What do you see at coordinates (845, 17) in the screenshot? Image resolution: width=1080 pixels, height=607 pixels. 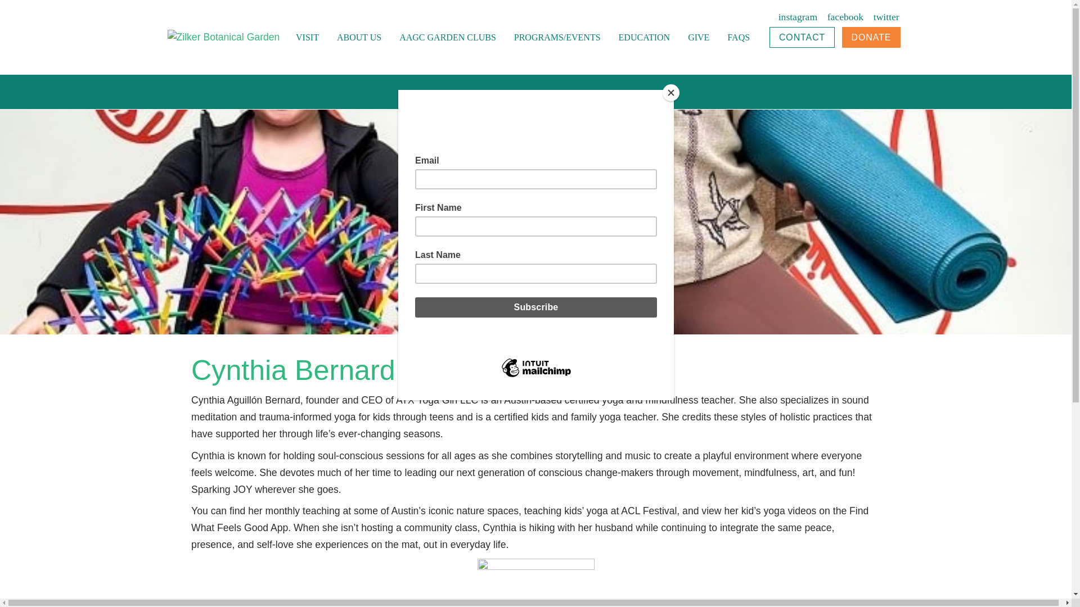 I see `facebook` at bounding box center [845, 17].